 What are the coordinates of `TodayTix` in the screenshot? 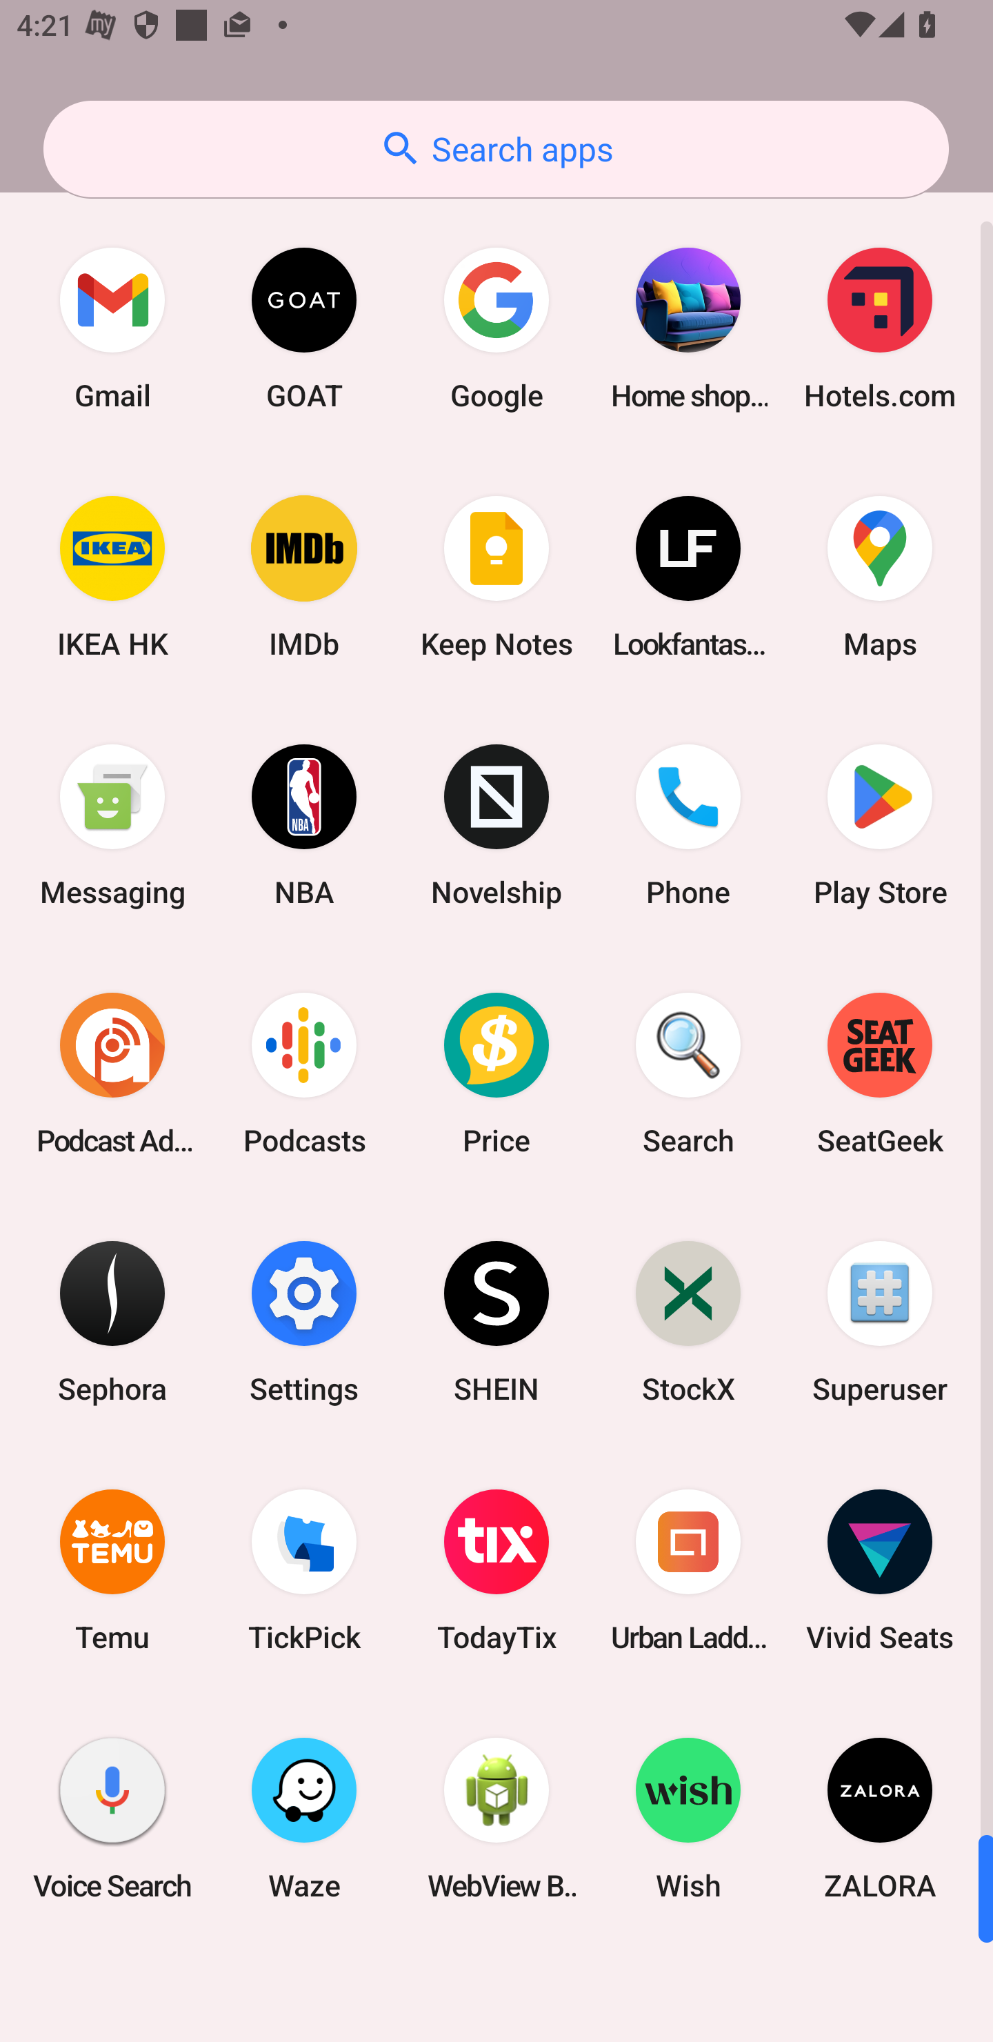 It's located at (496, 1570).